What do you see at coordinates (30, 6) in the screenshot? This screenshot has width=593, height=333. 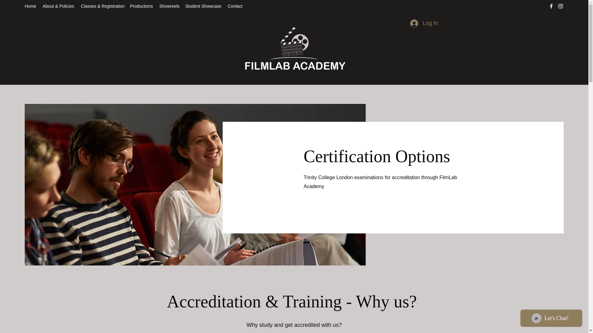 I see `Home` at bounding box center [30, 6].